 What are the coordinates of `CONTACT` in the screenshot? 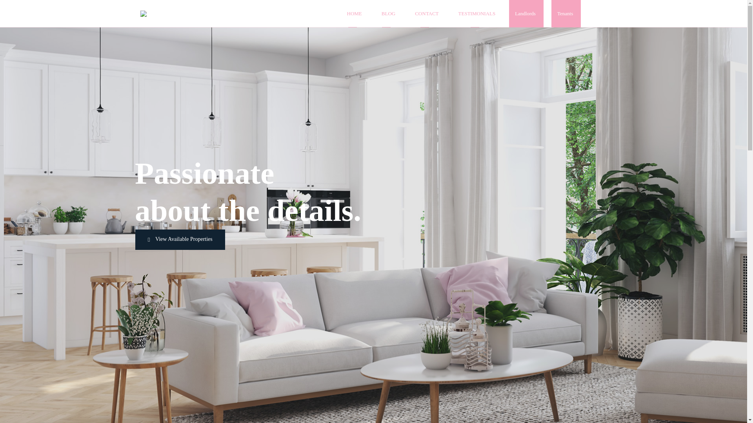 It's located at (427, 14).